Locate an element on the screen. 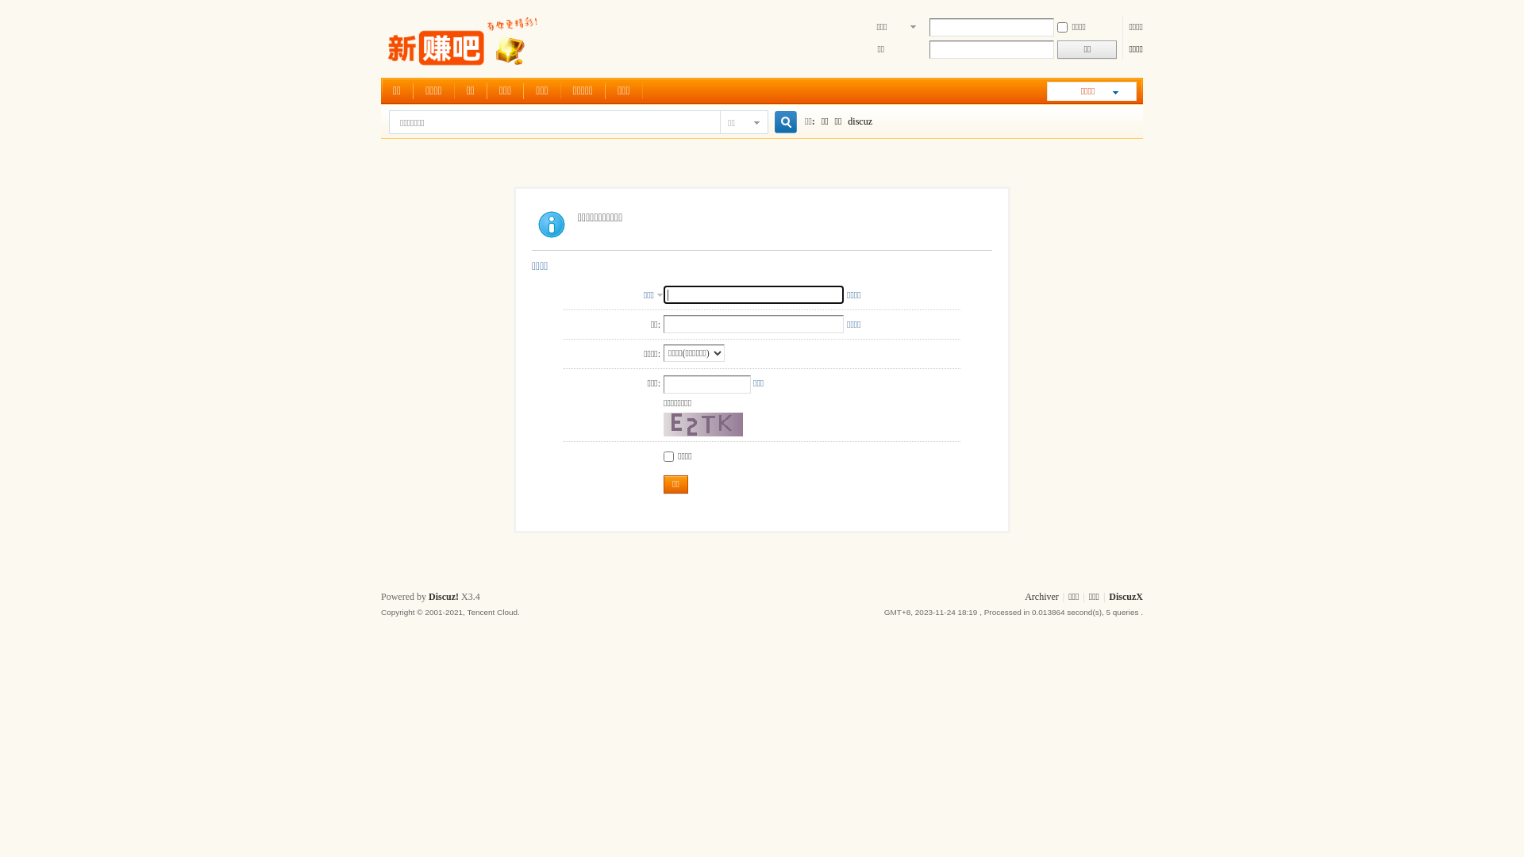 This screenshot has width=1524, height=857. Archiver is located at coordinates (1041, 597).